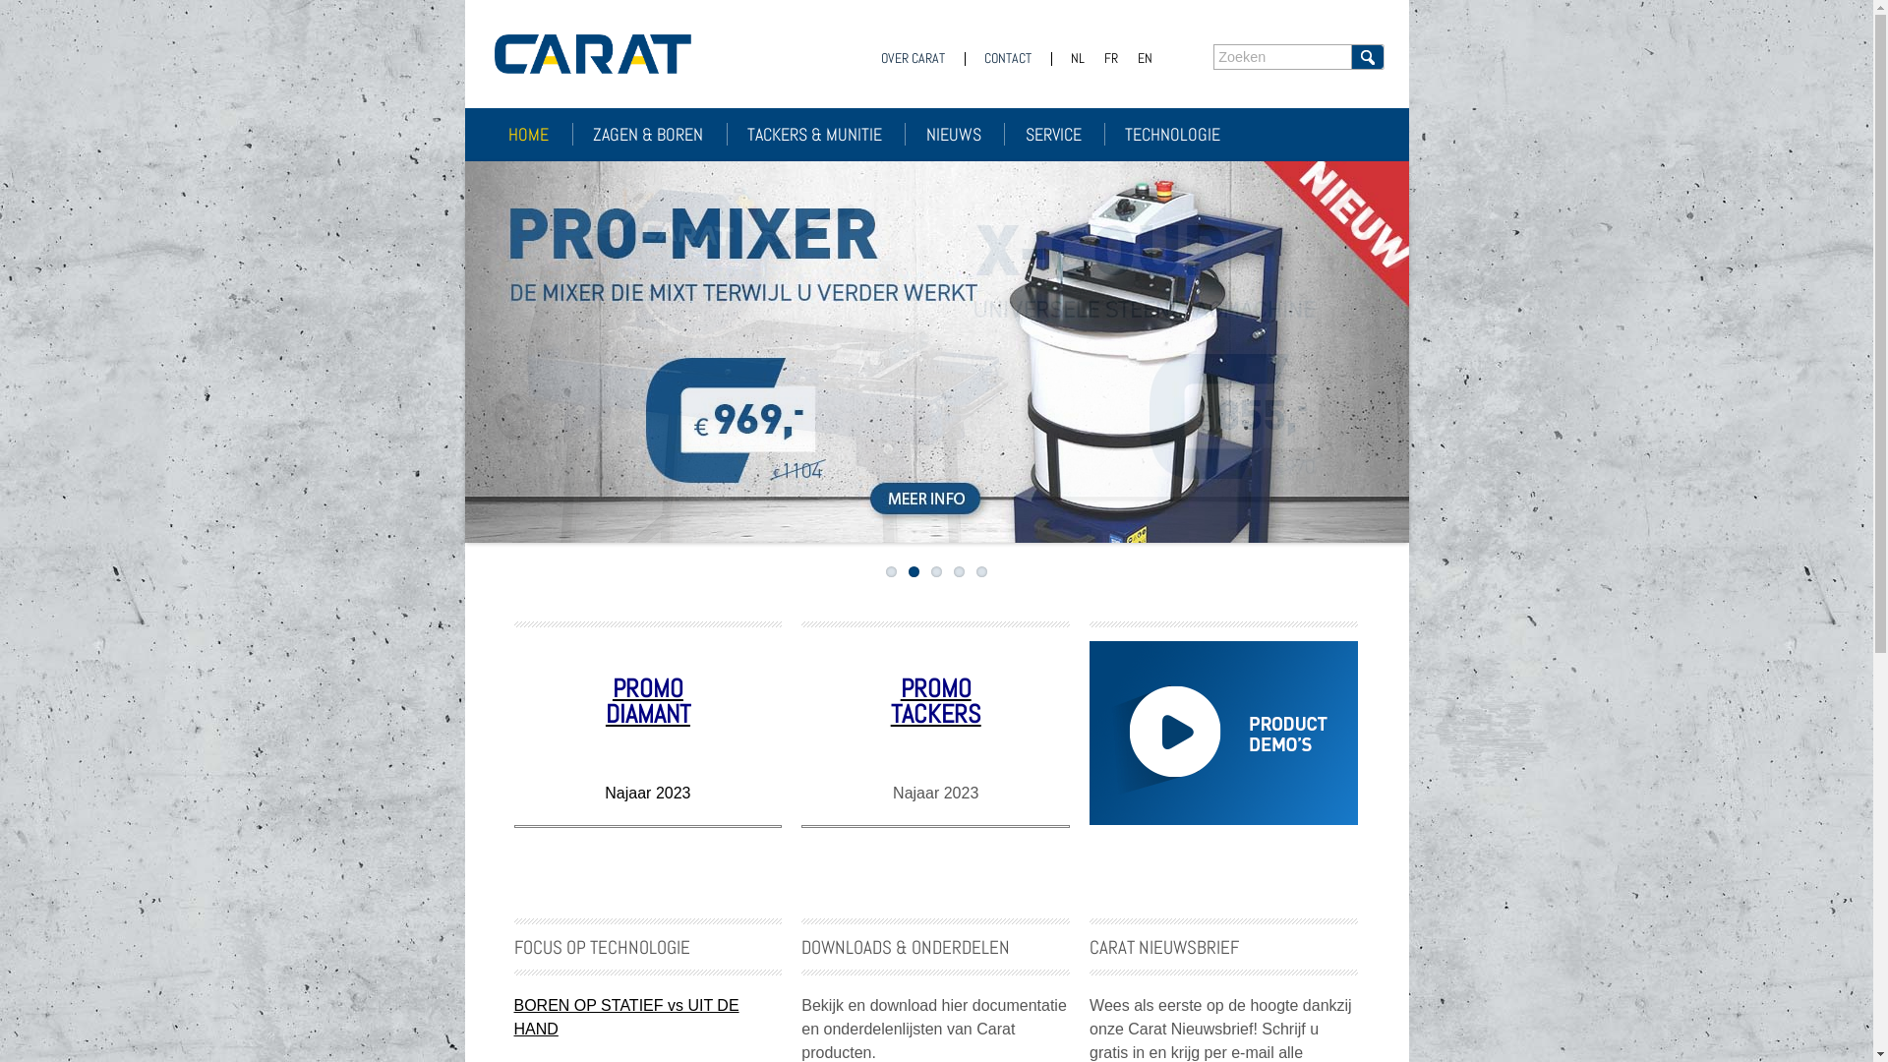 The image size is (1888, 1062). What do you see at coordinates (1077, 59) in the screenshot?
I see `NL` at bounding box center [1077, 59].